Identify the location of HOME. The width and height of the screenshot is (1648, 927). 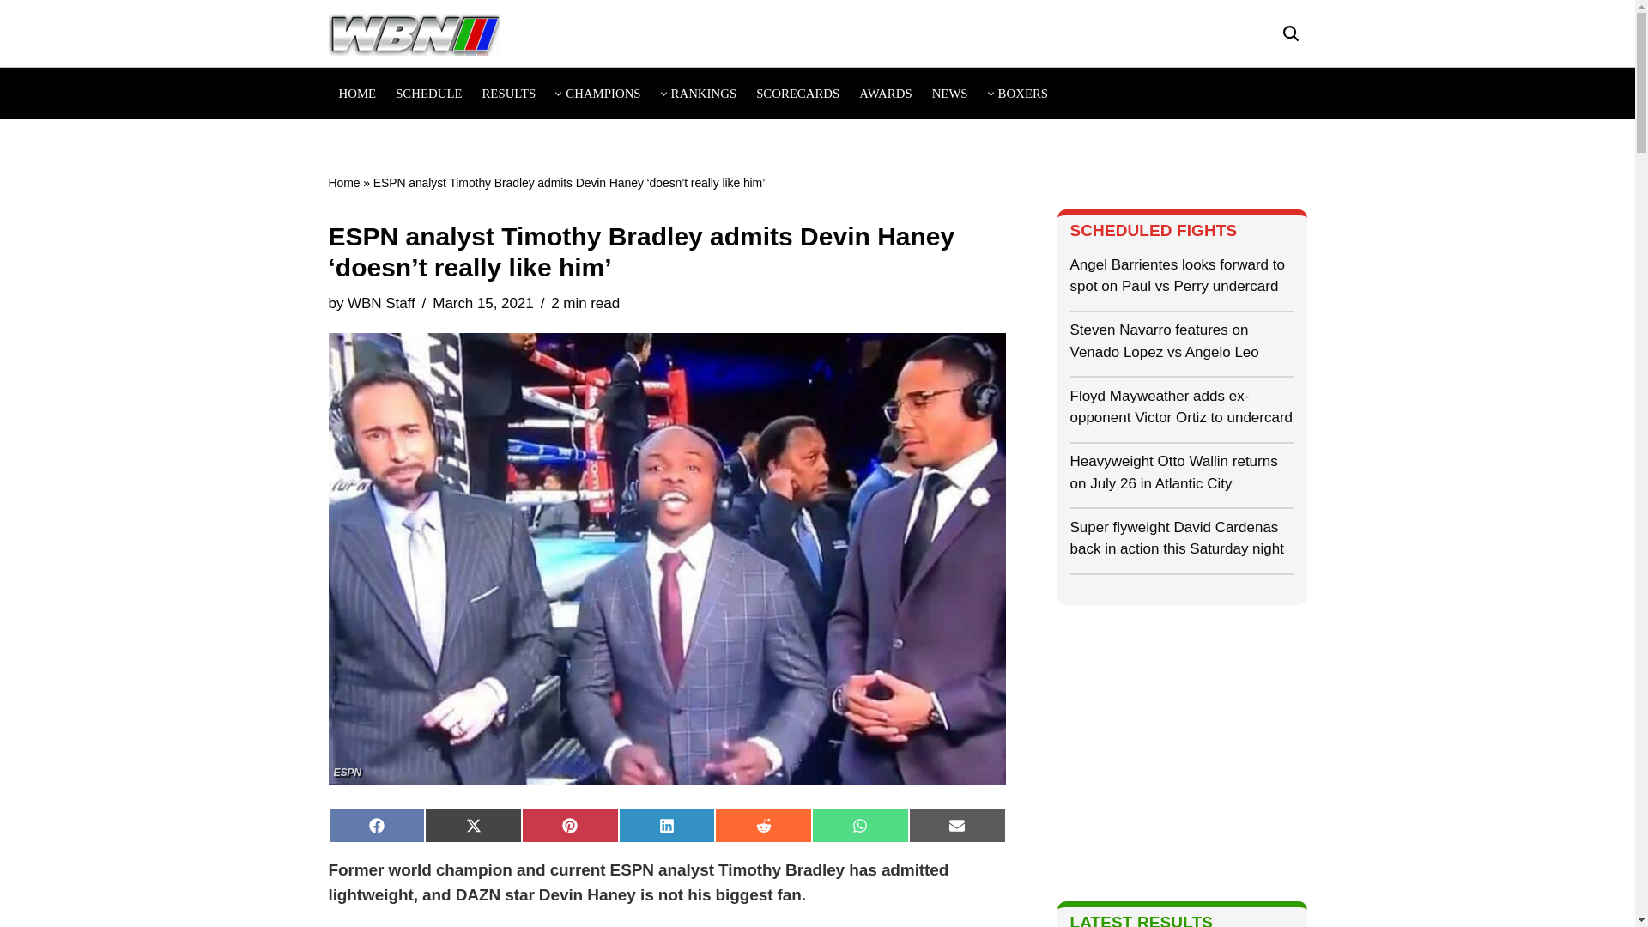
(356, 93).